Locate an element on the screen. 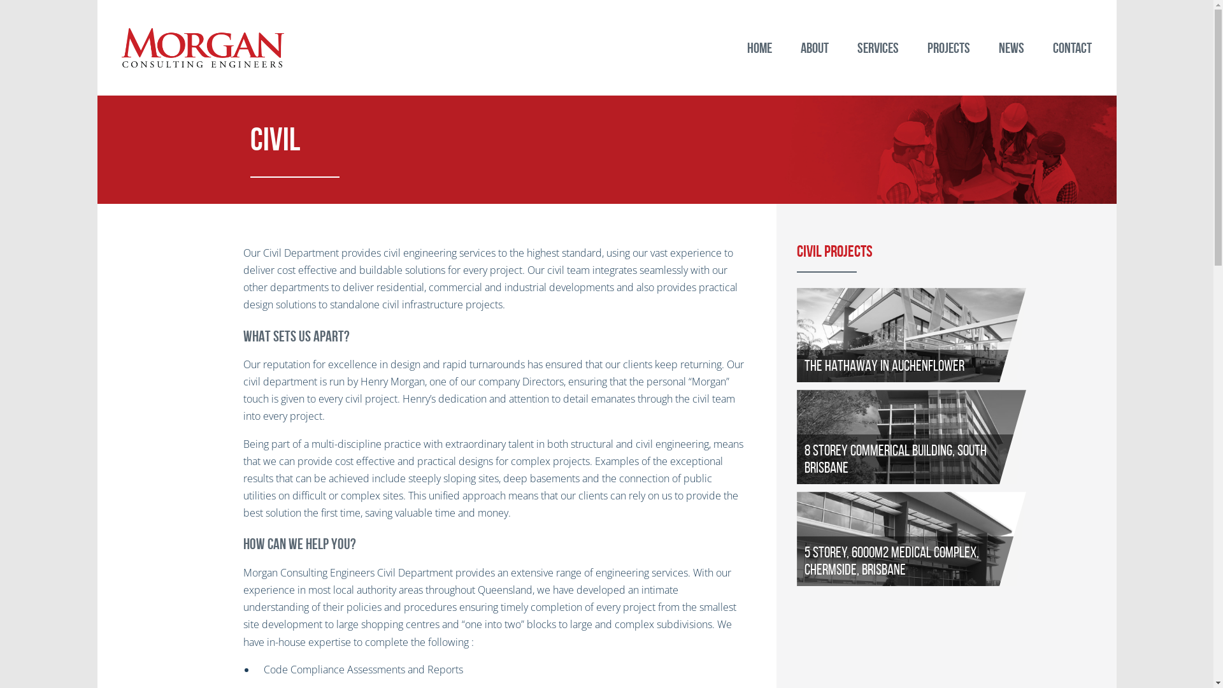  SERVICES is located at coordinates (878, 48).